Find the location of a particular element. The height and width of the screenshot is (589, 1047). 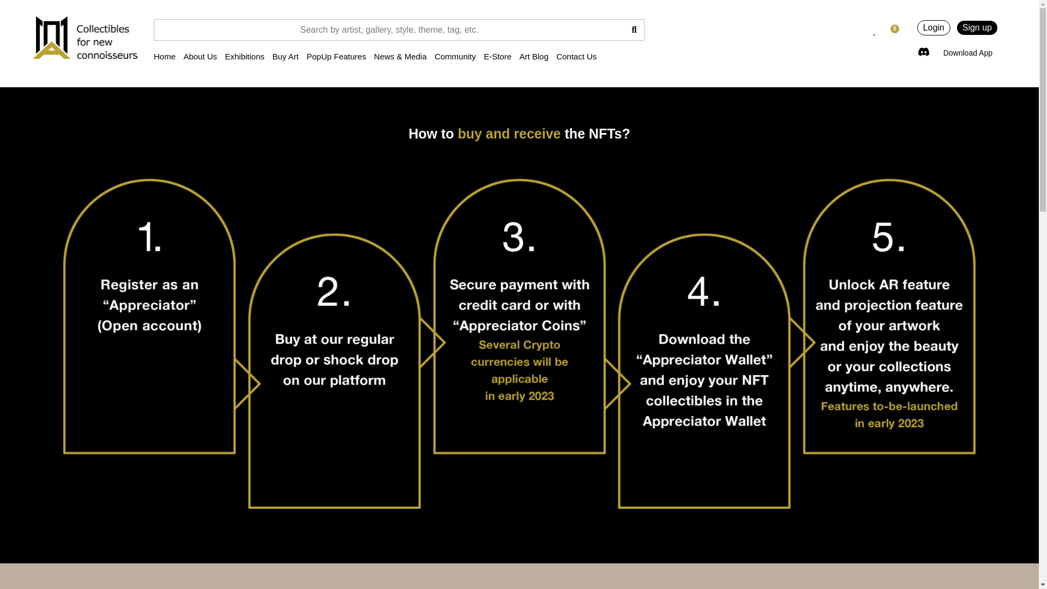

Buy Art is located at coordinates (285, 56).